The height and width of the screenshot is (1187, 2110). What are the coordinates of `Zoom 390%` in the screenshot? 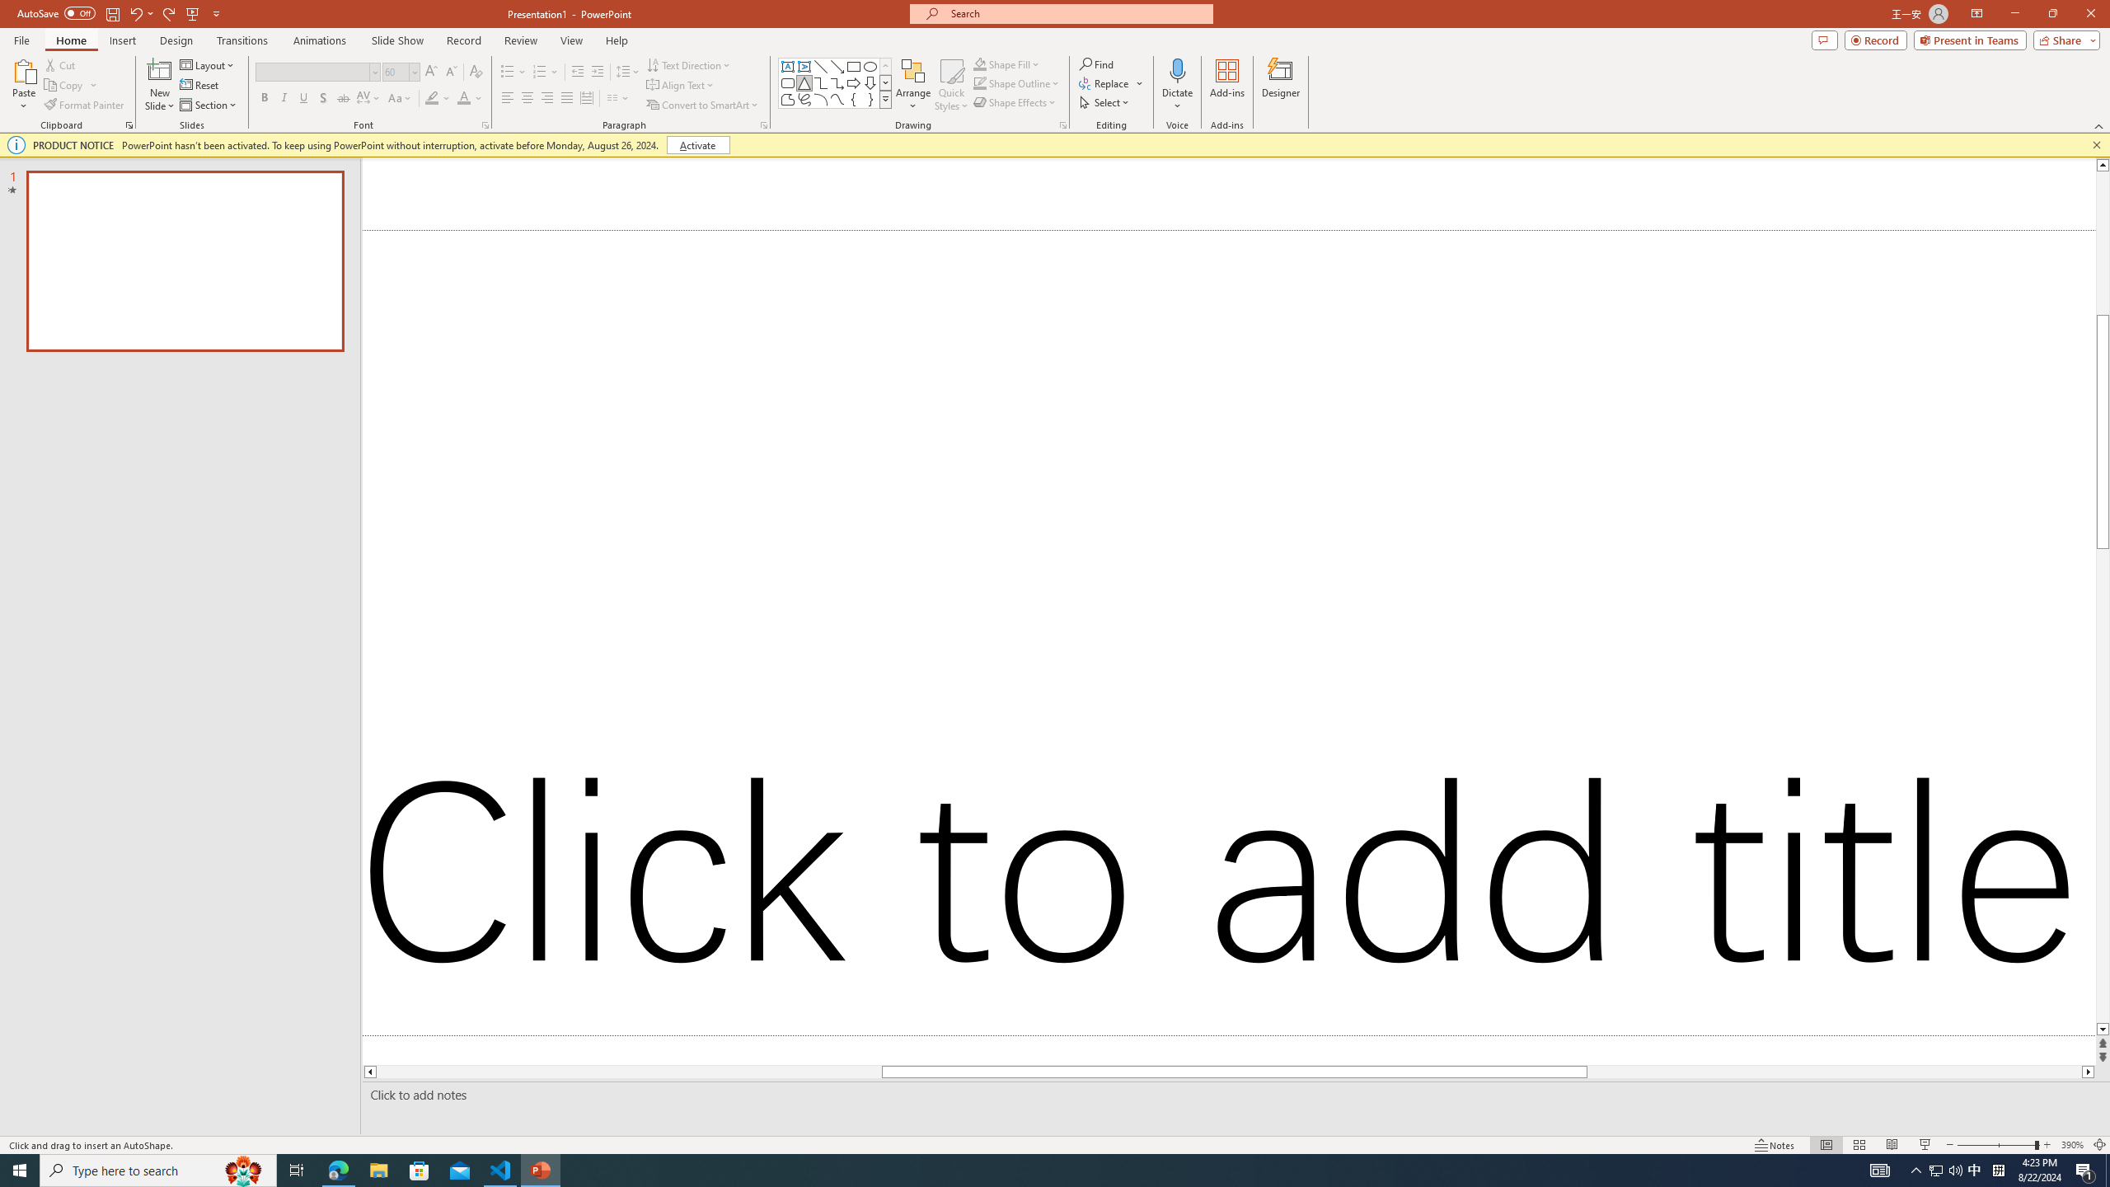 It's located at (2072, 1145).